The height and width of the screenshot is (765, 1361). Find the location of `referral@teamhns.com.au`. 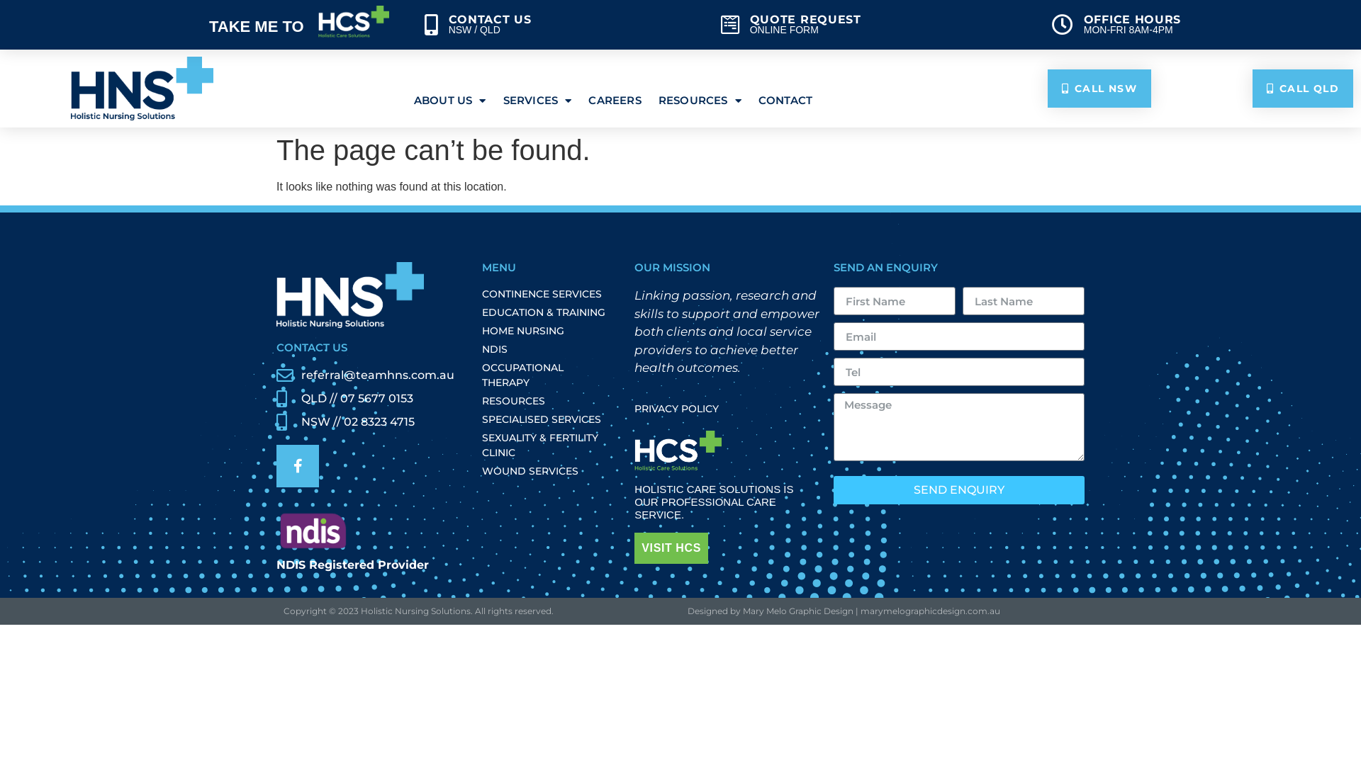

referral@teamhns.com.au is located at coordinates (369, 375).